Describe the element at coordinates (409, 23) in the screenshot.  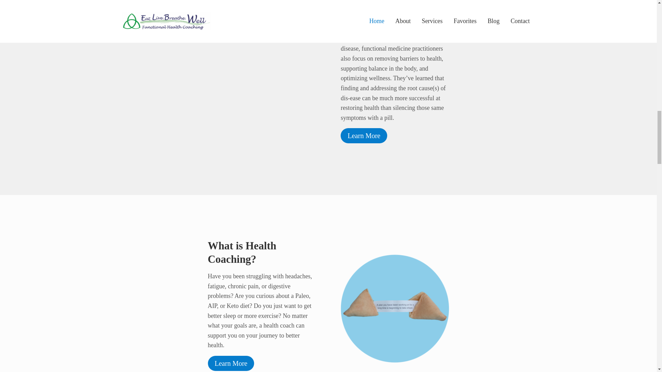
I see `IFM` at that location.